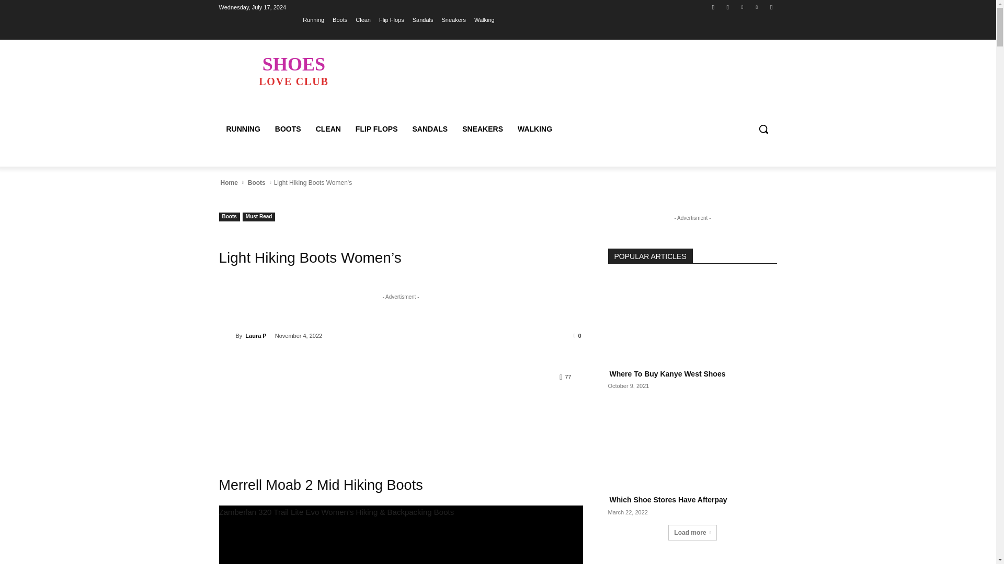 The image size is (1004, 564). What do you see at coordinates (314, 19) in the screenshot?
I see `Running` at bounding box center [314, 19].